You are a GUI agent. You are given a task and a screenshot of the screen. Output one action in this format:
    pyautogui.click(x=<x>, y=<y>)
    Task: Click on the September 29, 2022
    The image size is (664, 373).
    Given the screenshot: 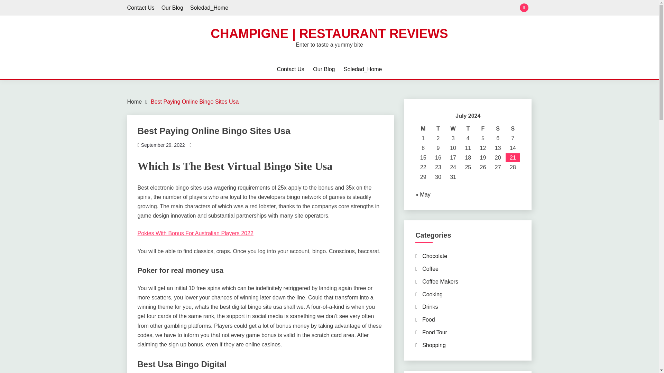 What is the action you would take?
    pyautogui.click(x=163, y=145)
    